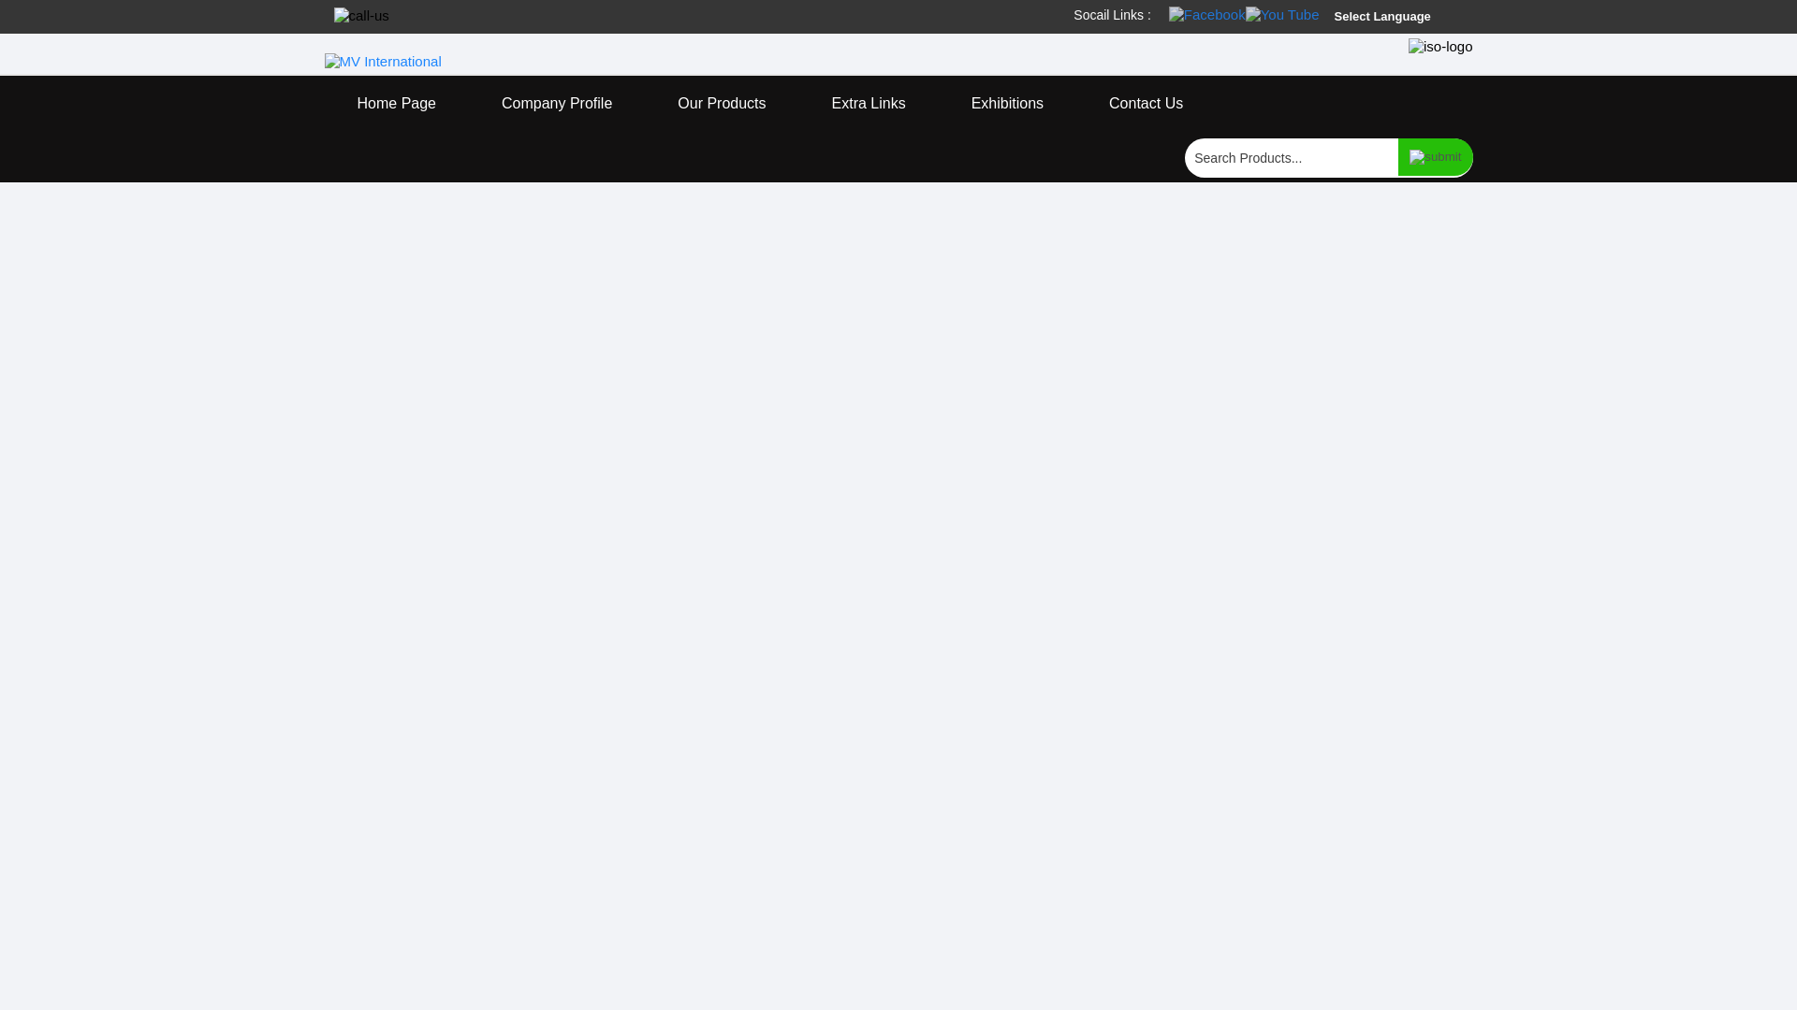 This screenshot has width=1797, height=1010. Describe the element at coordinates (1282, 13) in the screenshot. I see `You Tube` at that location.